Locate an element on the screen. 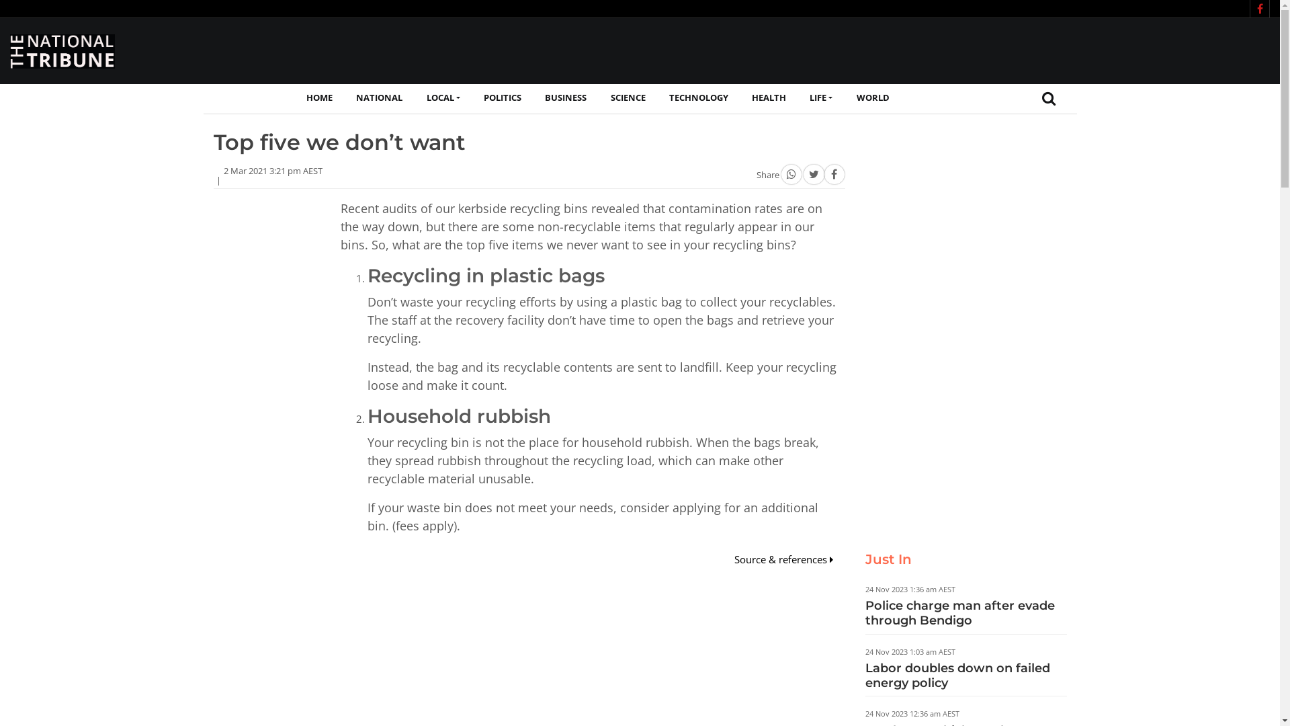 This screenshot has width=1290, height=726. Source & references is located at coordinates (783, 559).